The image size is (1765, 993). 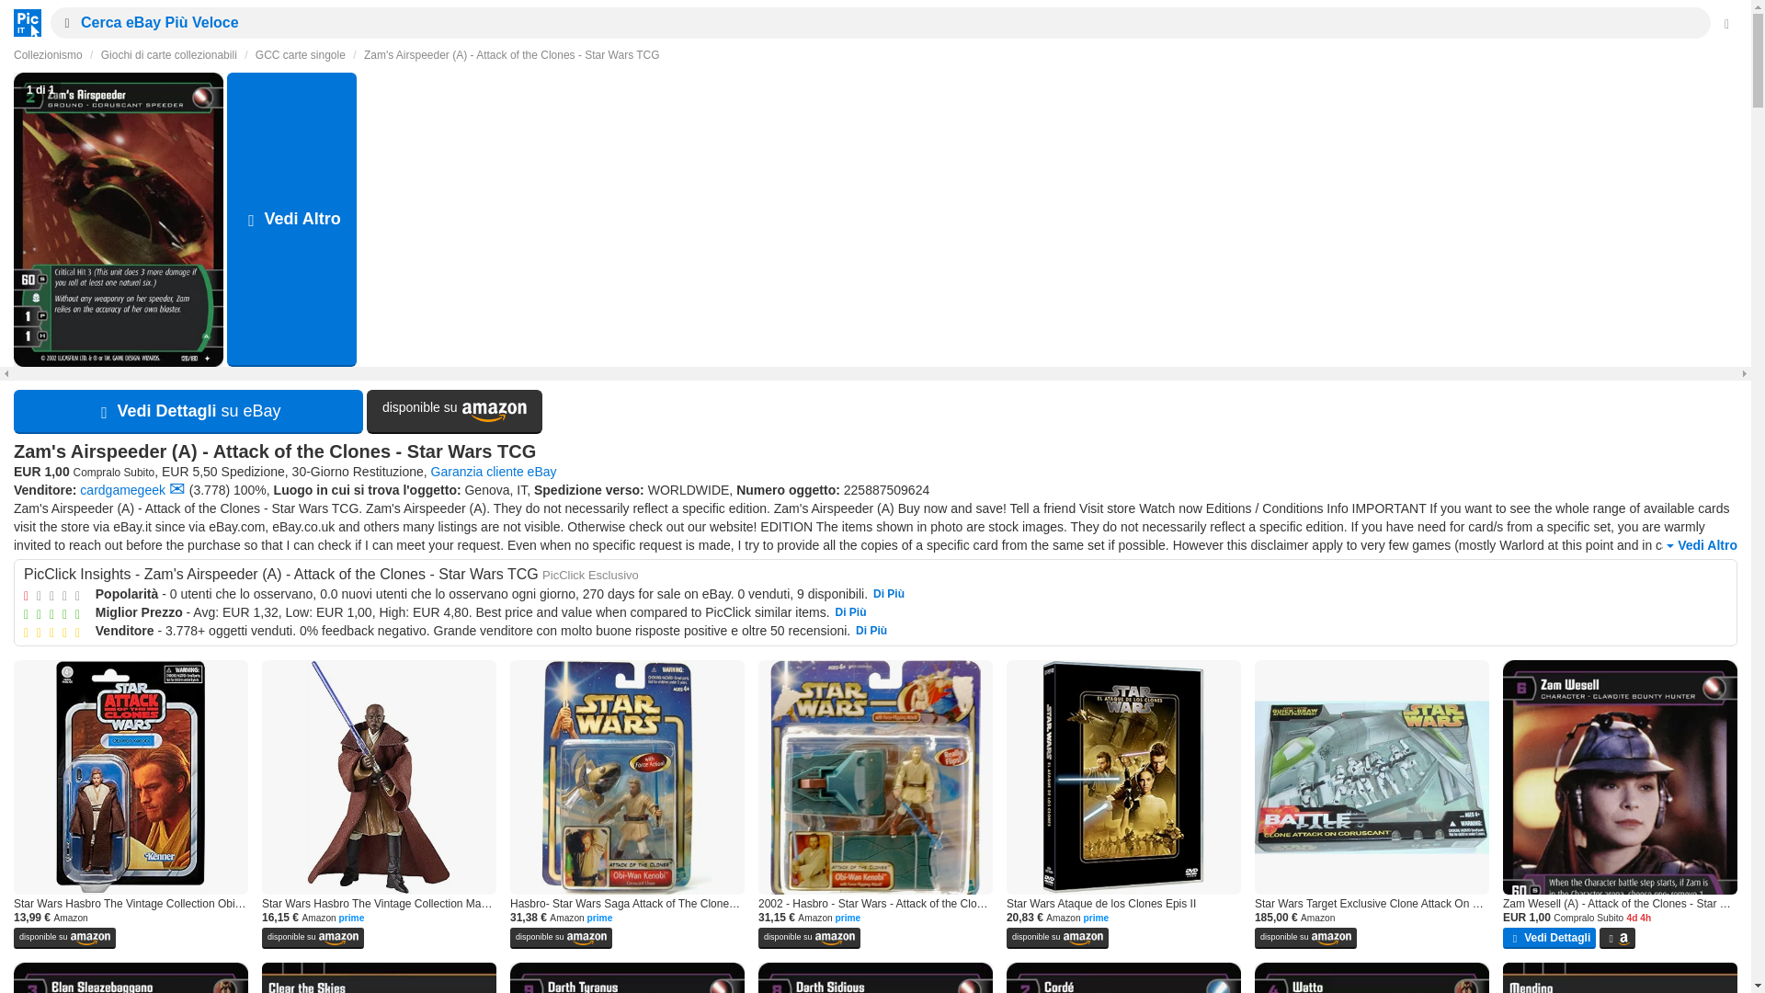 What do you see at coordinates (1699, 546) in the screenshot?
I see `Vedi Altro` at bounding box center [1699, 546].